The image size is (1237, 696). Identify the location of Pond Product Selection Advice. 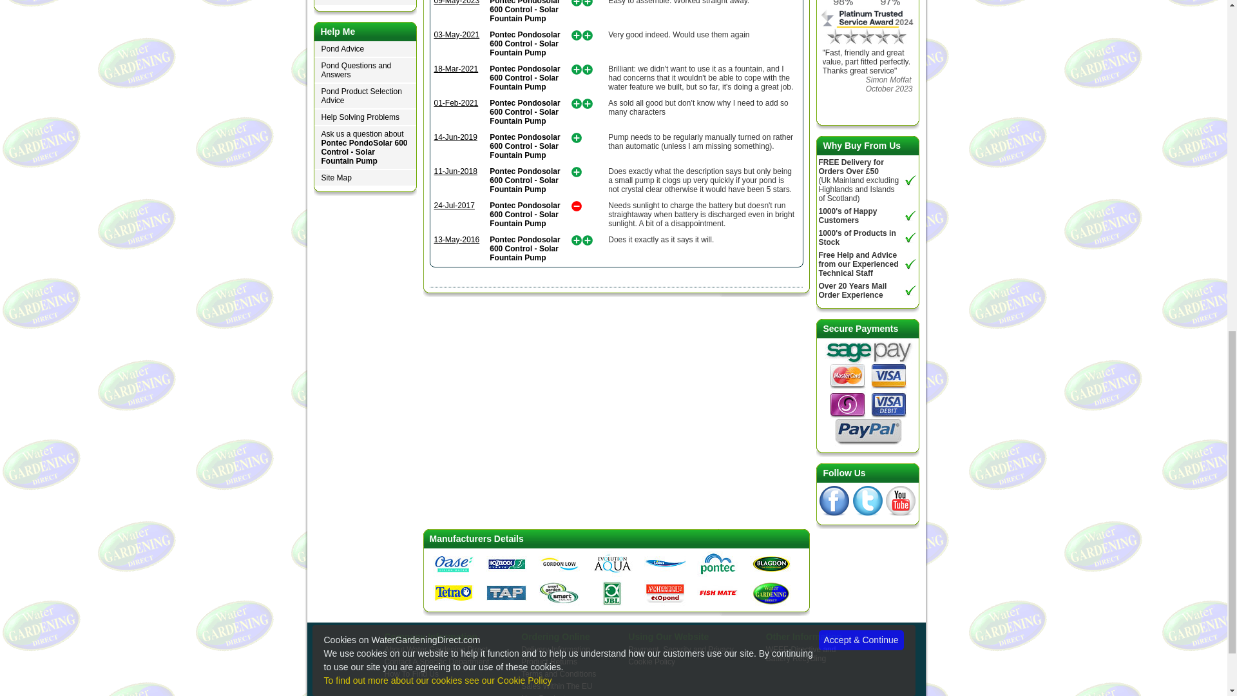
(365, 96).